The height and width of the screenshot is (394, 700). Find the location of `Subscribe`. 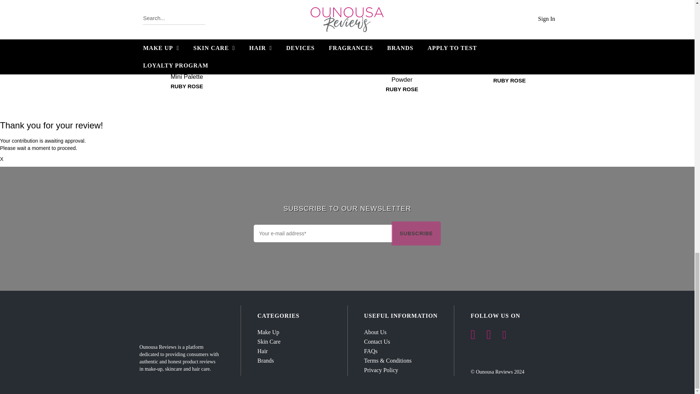

Subscribe is located at coordinates (416, 233).